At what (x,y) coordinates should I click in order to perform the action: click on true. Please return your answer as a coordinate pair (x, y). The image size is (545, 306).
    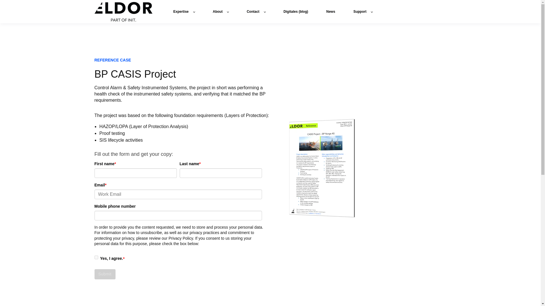
    Looking at the image, I should click on (96, 257).